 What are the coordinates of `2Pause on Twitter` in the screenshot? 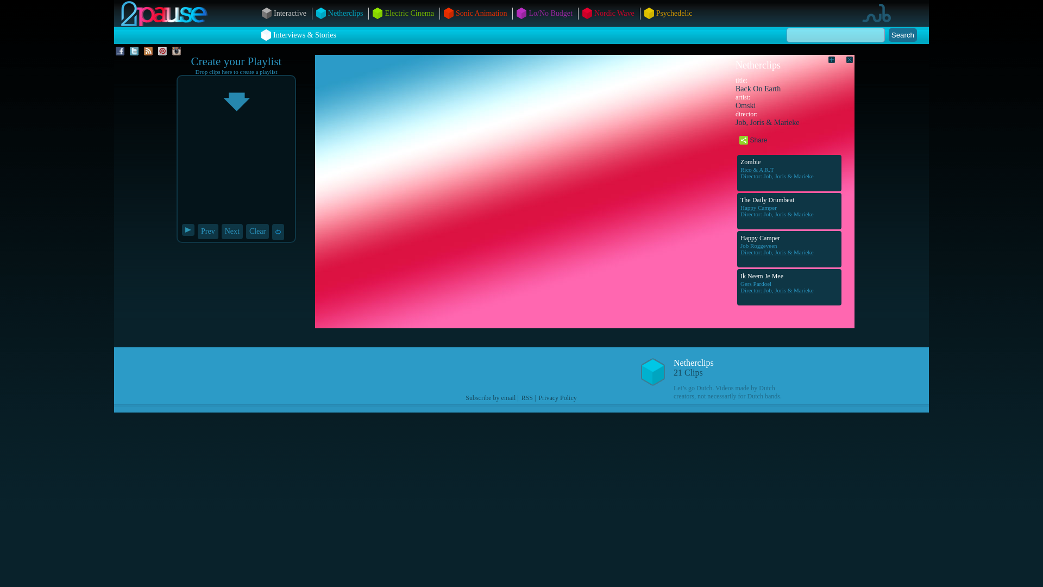 It's located at (134, 51).